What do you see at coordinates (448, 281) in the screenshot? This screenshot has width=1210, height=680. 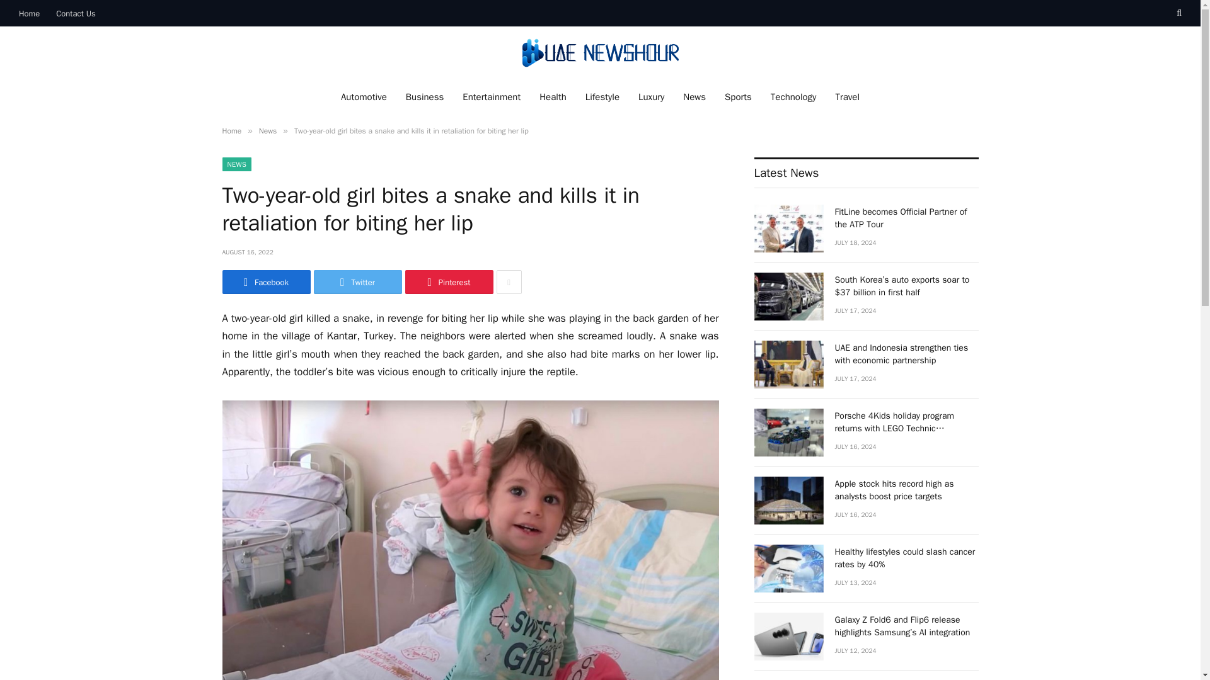 I see `Share on Pinterest` at bounding box center [448, 281].